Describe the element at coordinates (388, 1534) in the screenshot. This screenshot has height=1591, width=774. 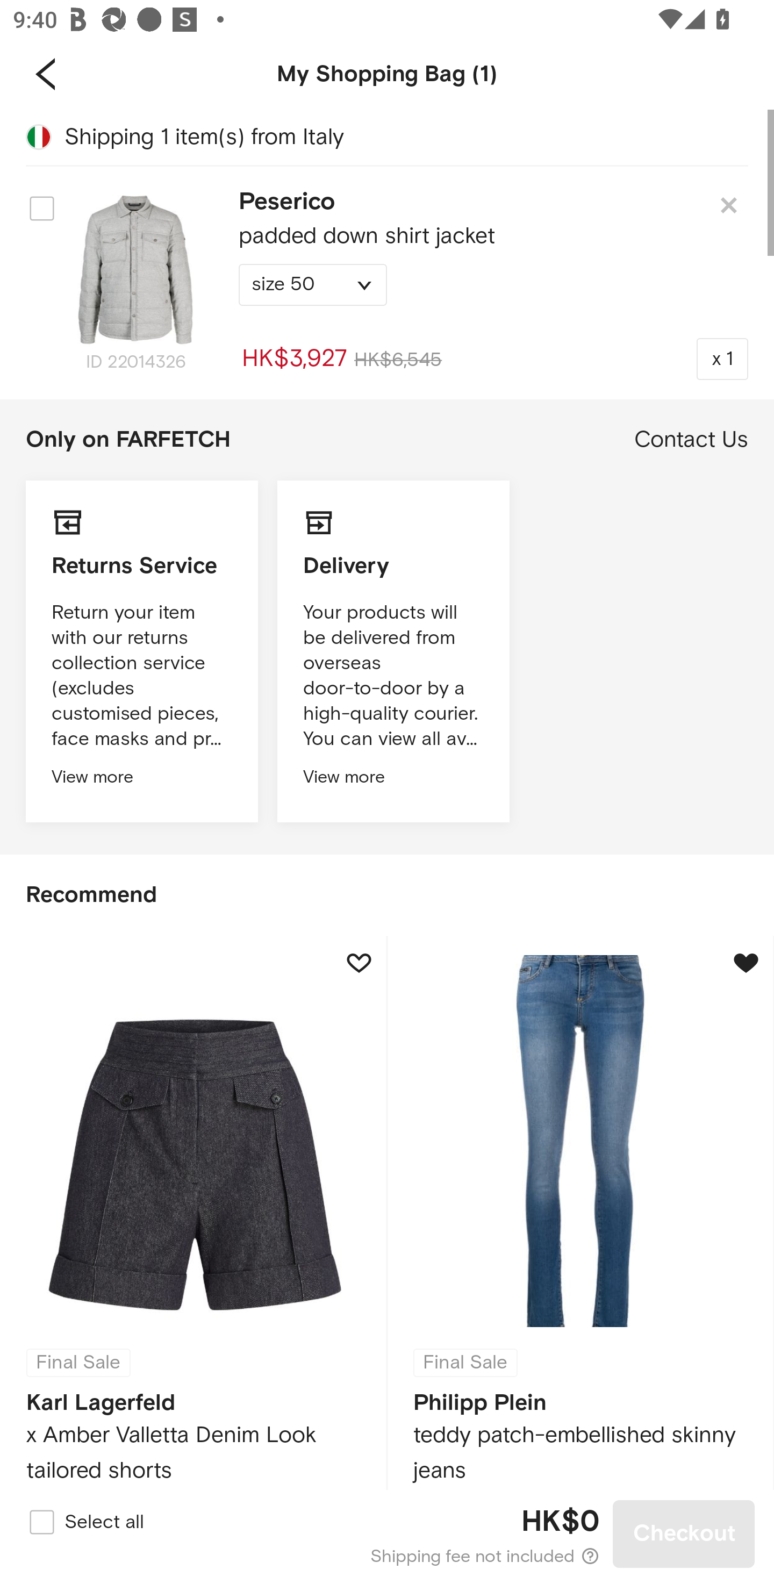
I see `HK$0 Shipping fee not included` at that location.